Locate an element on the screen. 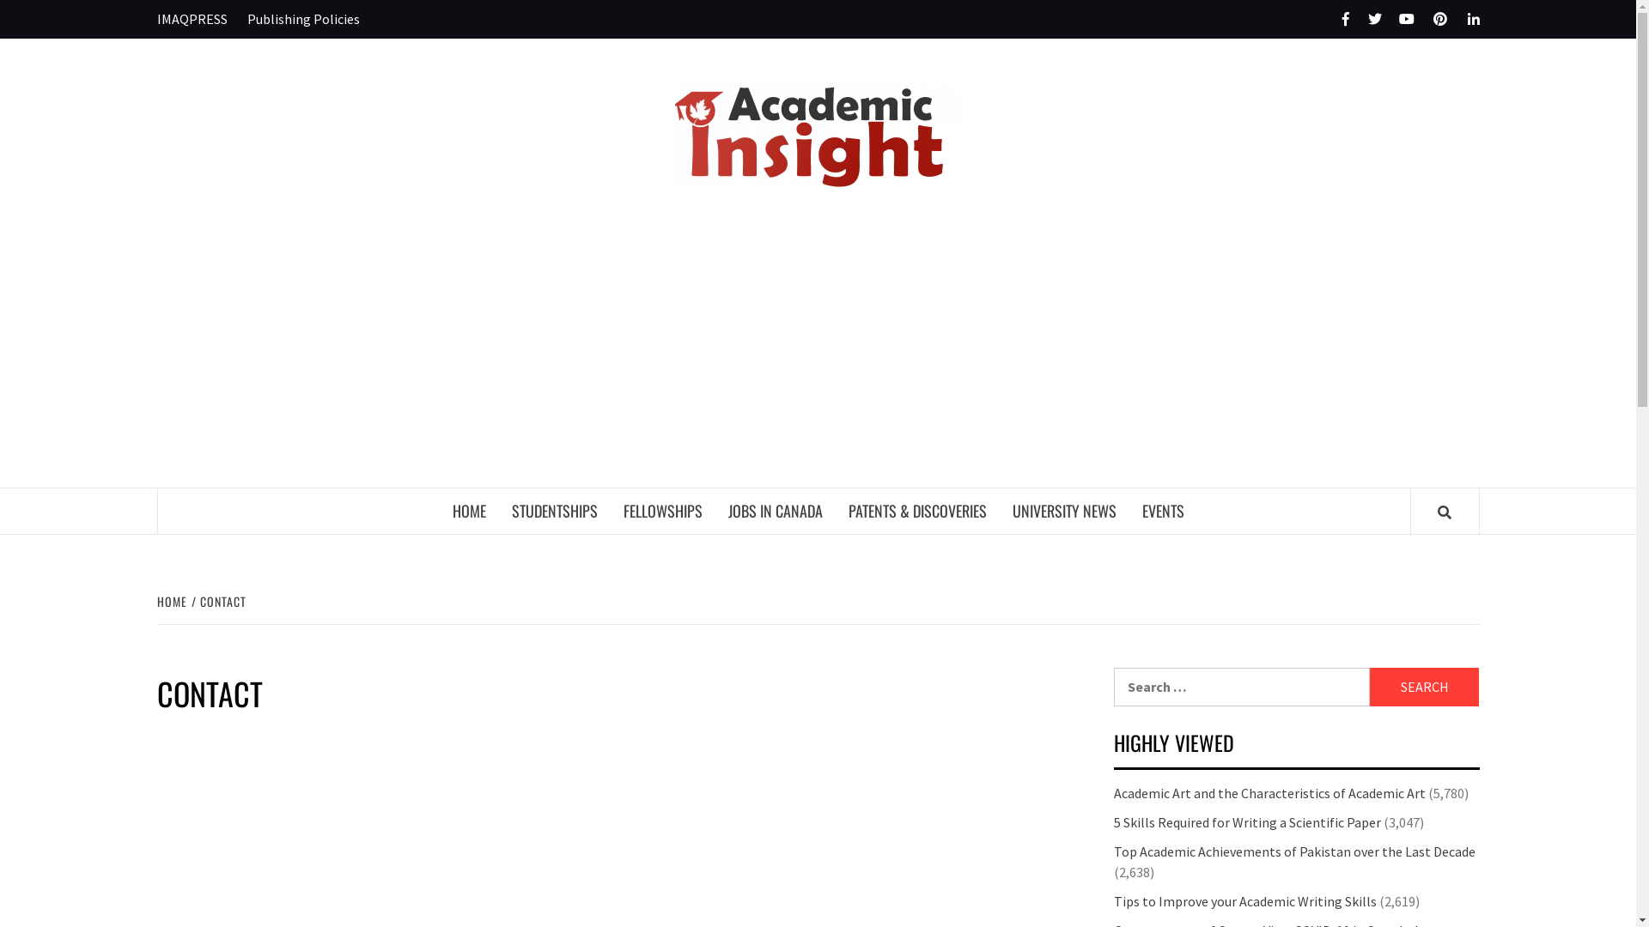 The height and width of the screenshot is (927, 1649). IMAQPRESS is located at coordinates (196, 19).